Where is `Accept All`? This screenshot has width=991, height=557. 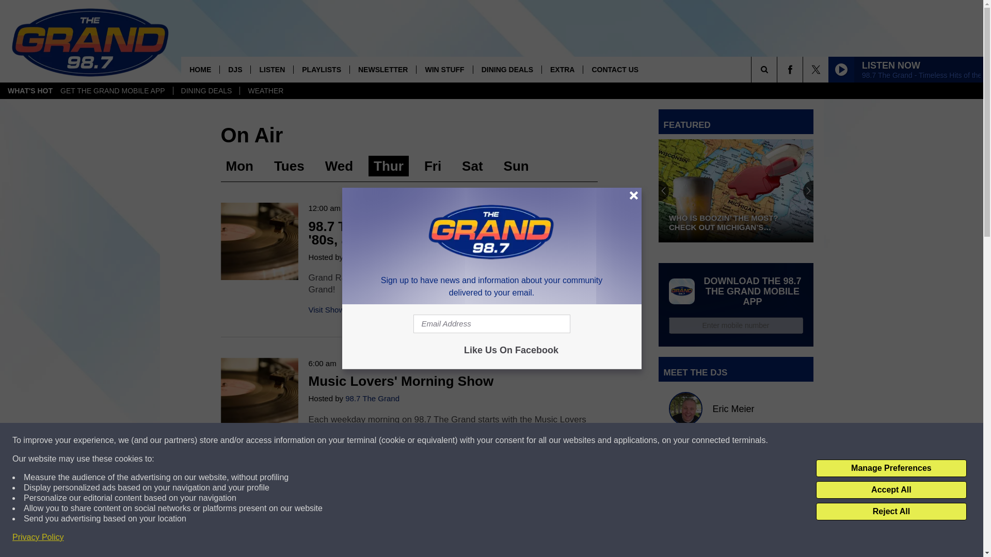
Accept All is located at coordinates (891, 490).